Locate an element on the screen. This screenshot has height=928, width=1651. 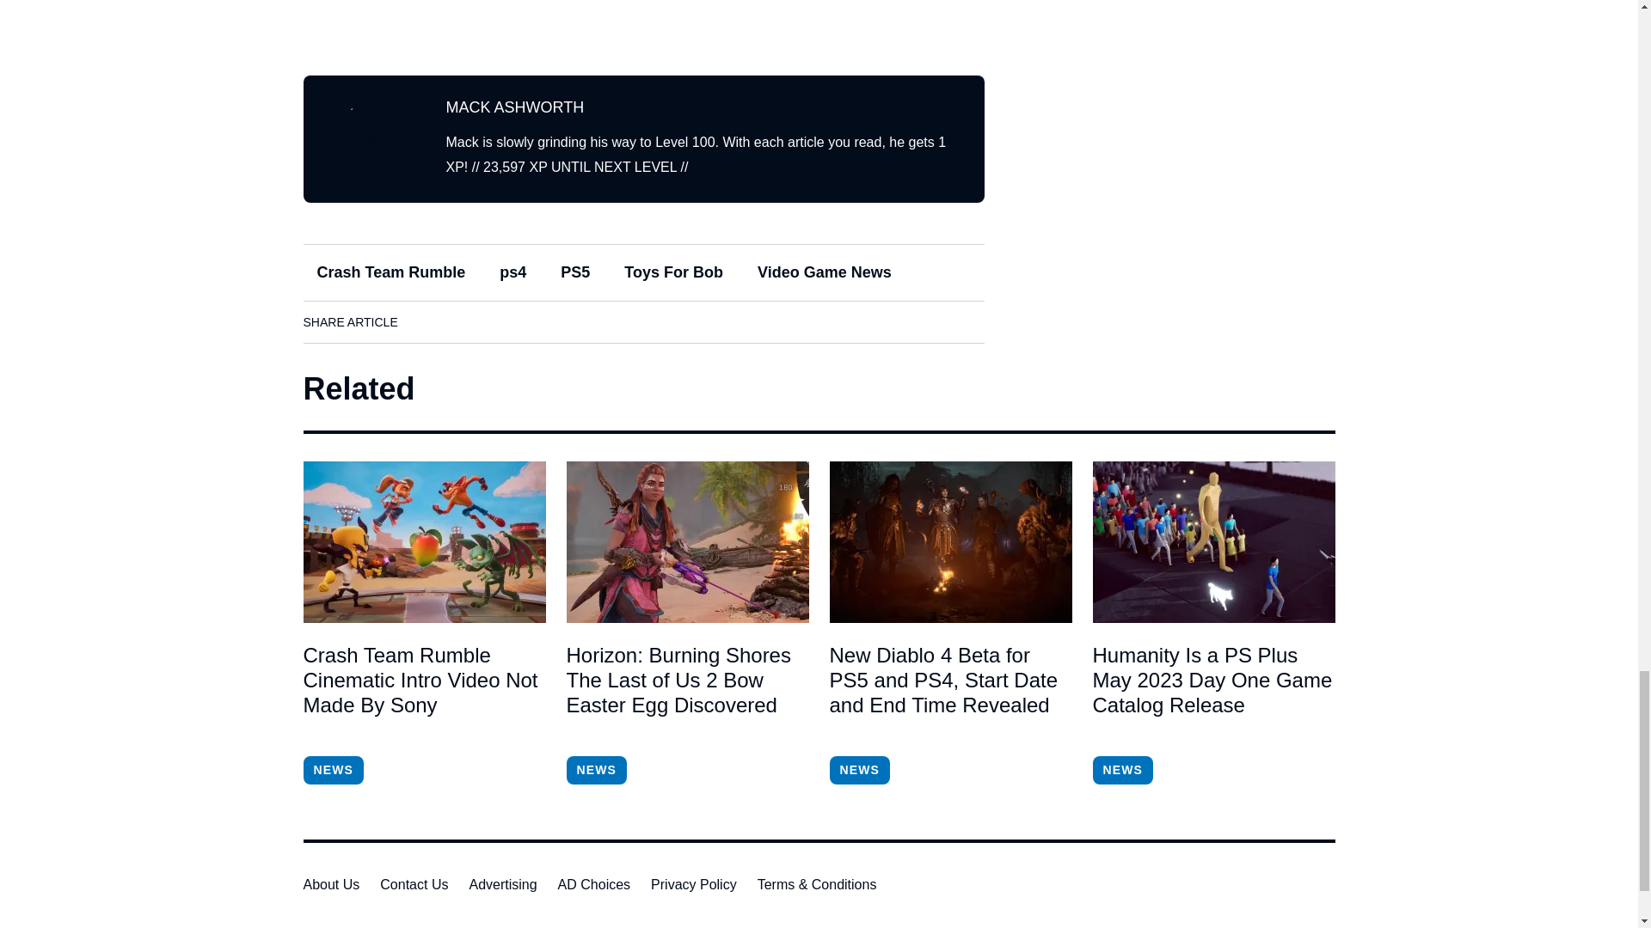
Facebook is located at coordinates (428, 321).